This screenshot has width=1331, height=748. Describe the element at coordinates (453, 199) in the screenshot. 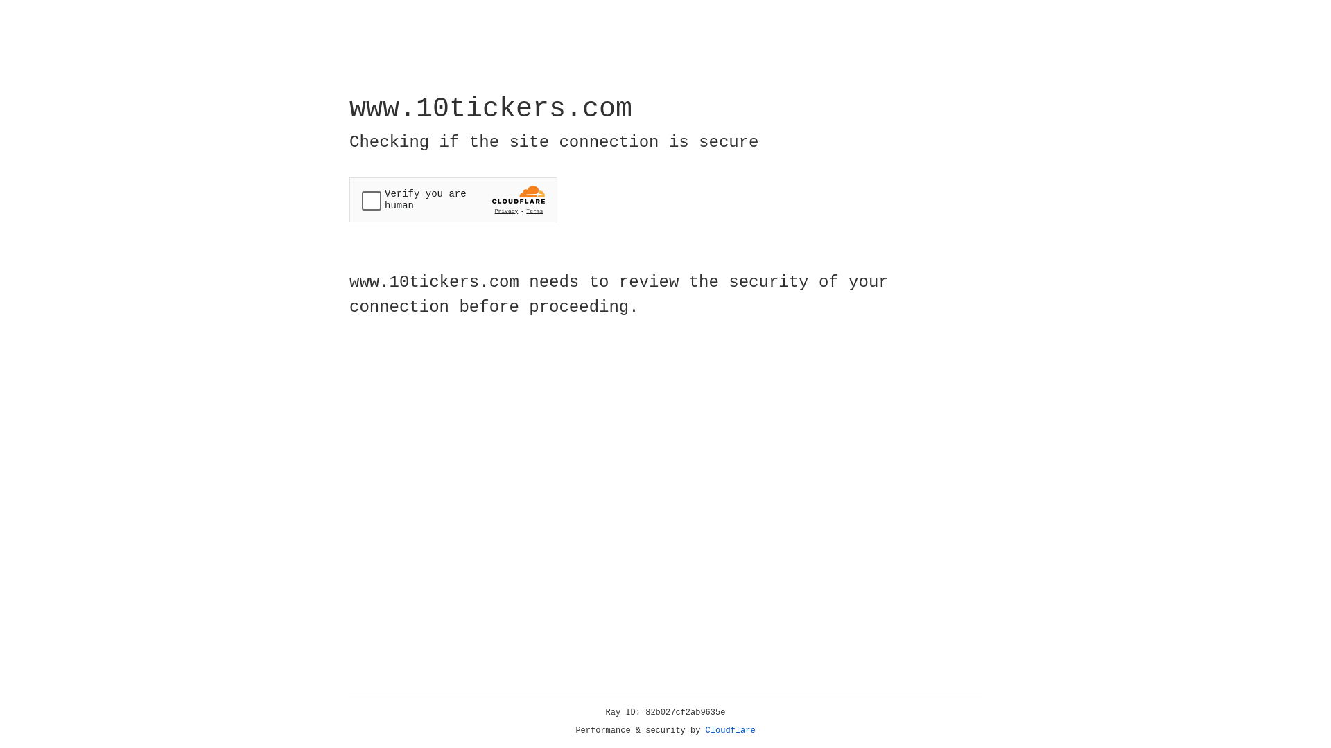

I see `Widget containing a Cloudflare security challenge` at that location.